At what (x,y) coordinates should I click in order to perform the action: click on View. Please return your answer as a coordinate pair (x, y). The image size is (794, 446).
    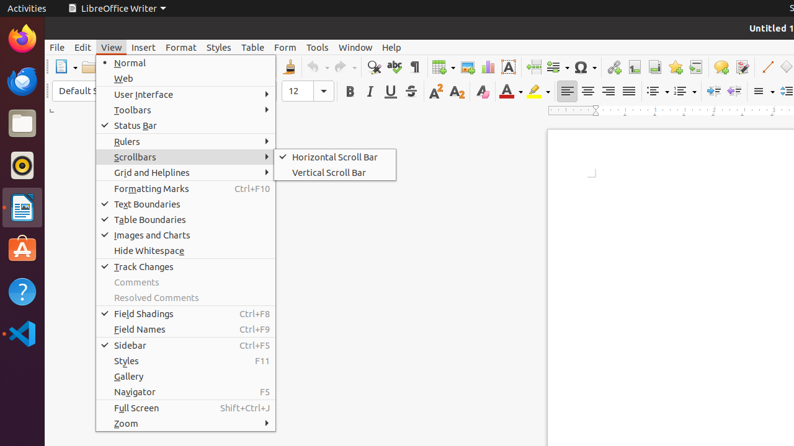
    Looking at the image, I should click on (112, 47).